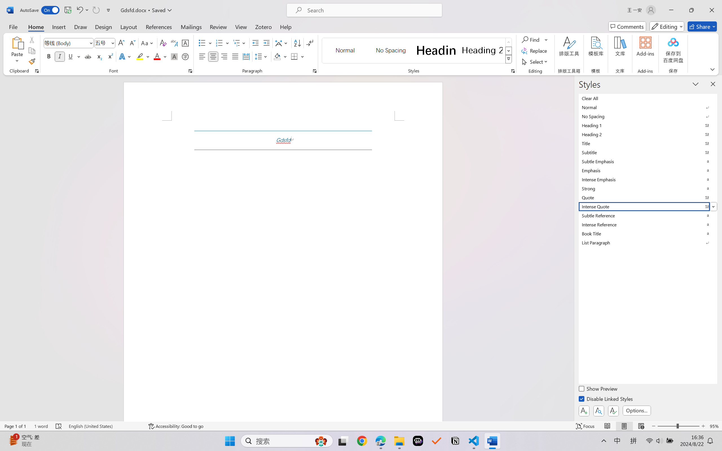 Image resolution: width=722 pixels, height=451 pixels. What do you see at coordinates (613, 411) in the screenshot?
I see `Class: NetUIButton` at bounding box center [613, 411].